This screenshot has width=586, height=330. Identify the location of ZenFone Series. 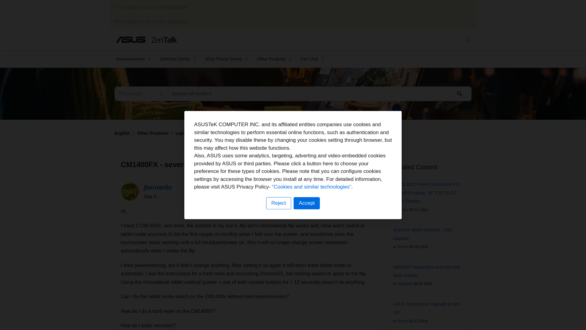
(176, 59).